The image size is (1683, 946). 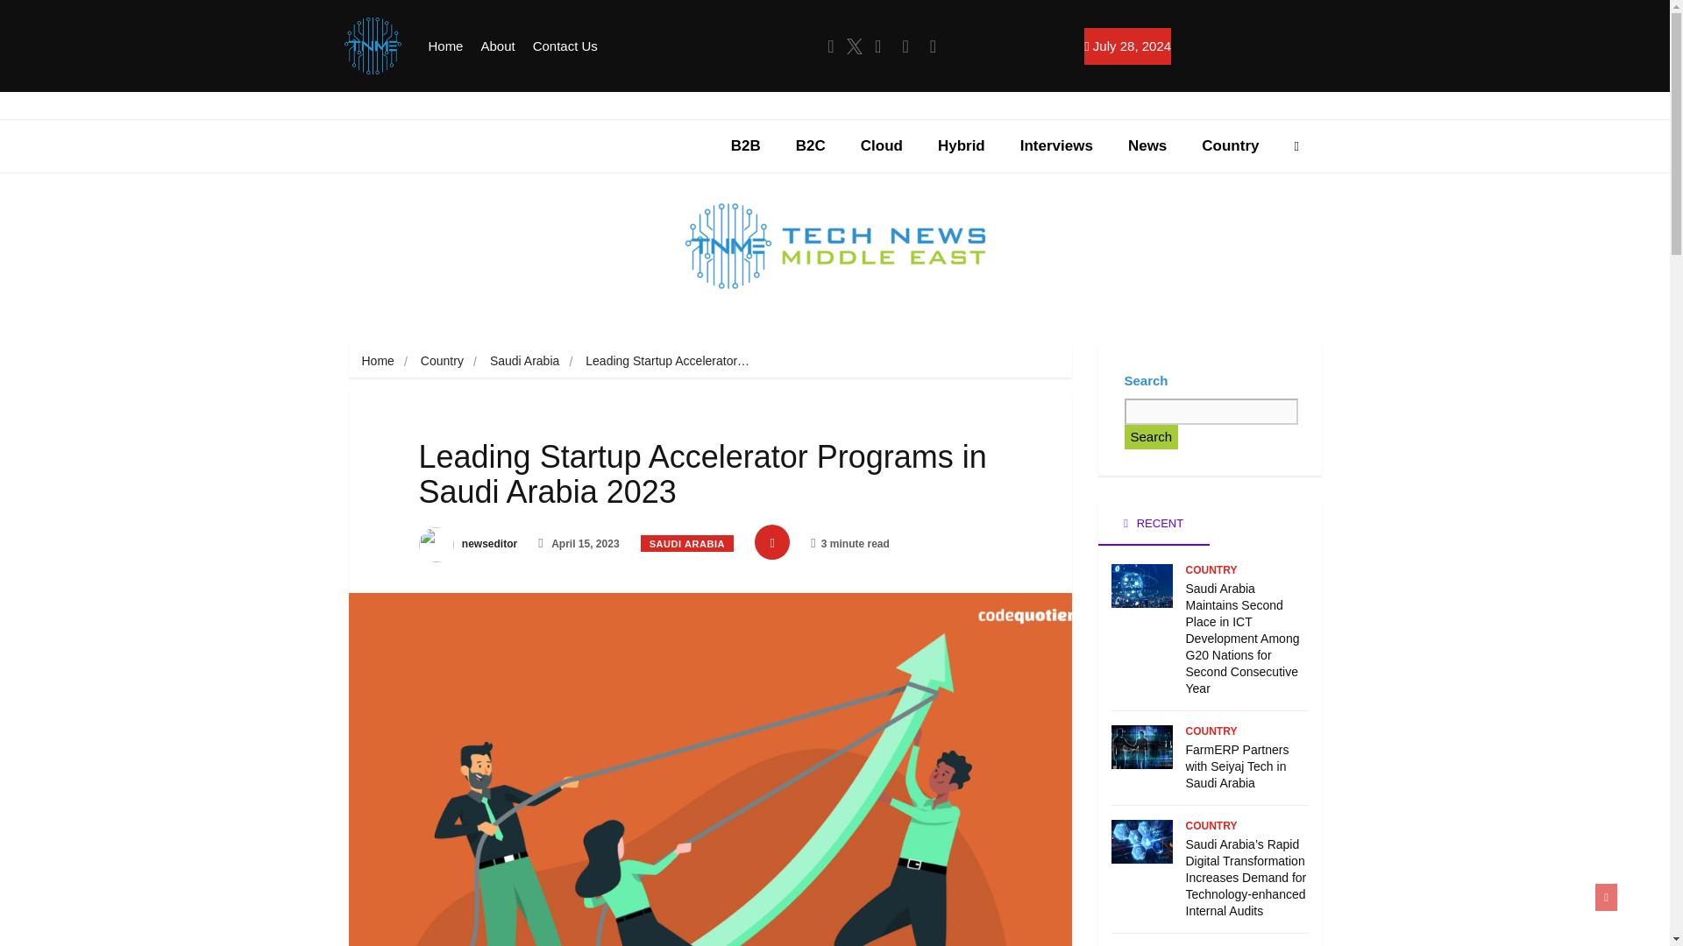 What do you see at coordinates (1147, 145) in the screenshot?
I see `News` at bounding box center [1147, 145].